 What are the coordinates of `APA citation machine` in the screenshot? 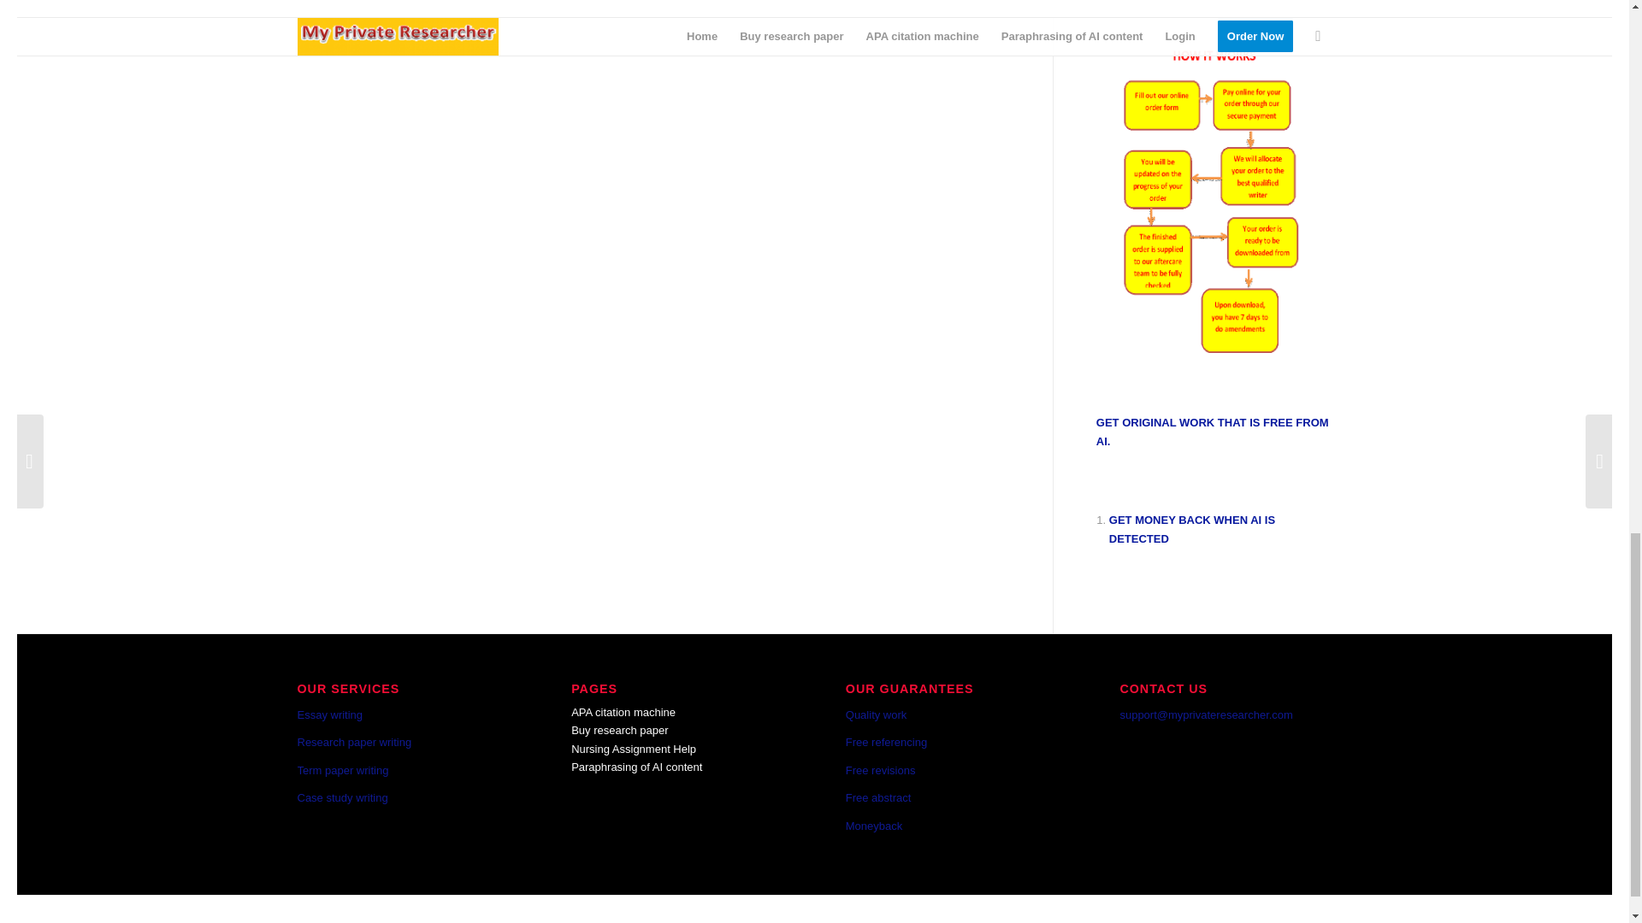 It's located at (623, 713).